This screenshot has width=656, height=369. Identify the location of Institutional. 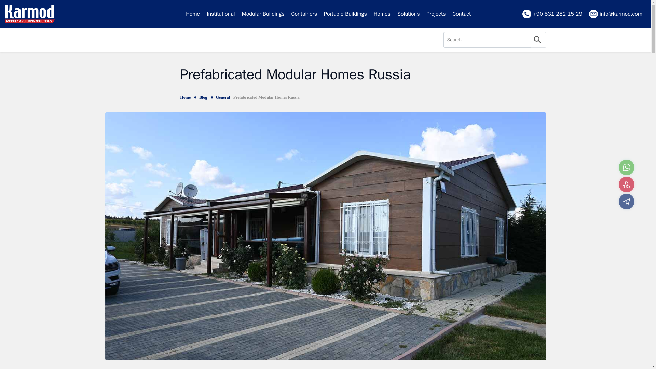
(221, 14).